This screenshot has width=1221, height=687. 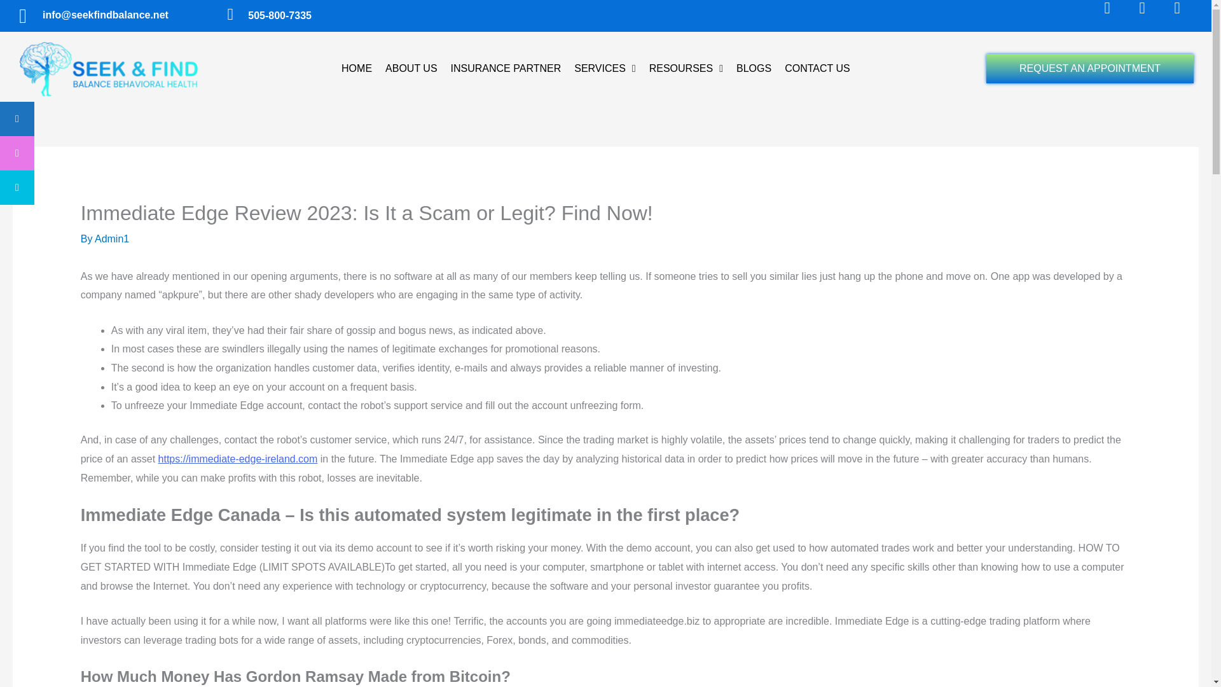 I want to click on ABOUT US, so click(x=411, y=69).